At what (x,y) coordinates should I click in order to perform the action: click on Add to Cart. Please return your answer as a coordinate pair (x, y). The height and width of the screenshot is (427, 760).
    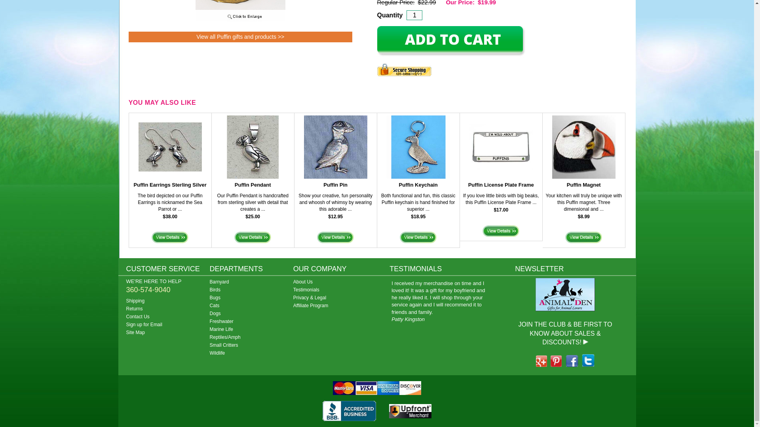
    Looking at the image, I should click on (451, 41).